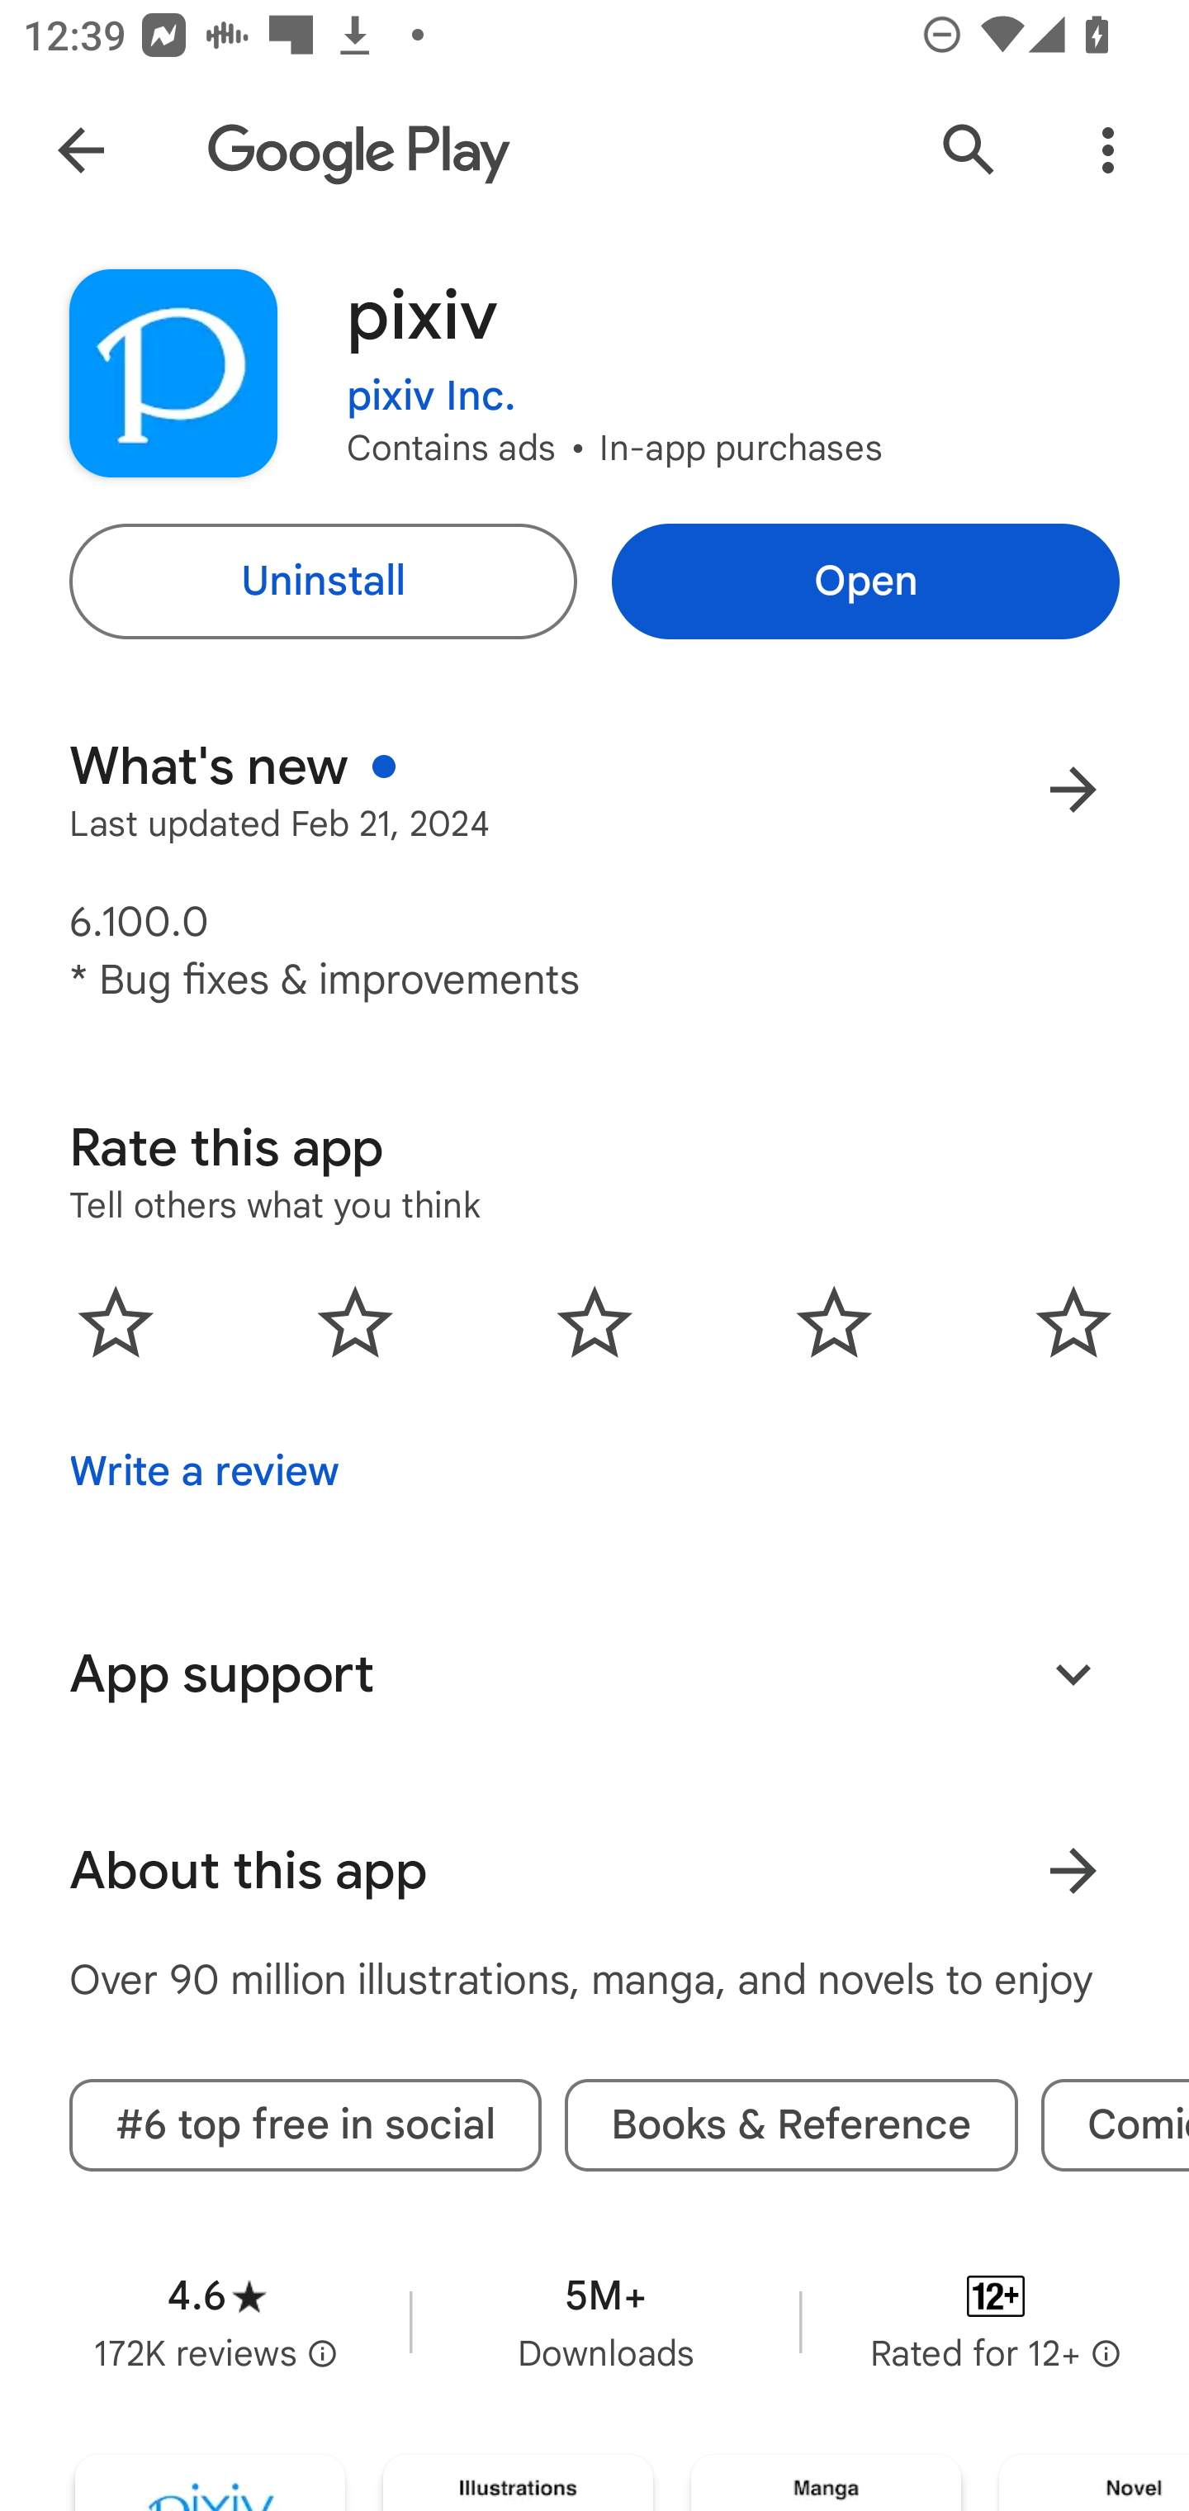  What do you see at coordinates (594, 1870) in the screenshot?
I see `About this app Learn more About this app` at bounding box center [594, 1870].